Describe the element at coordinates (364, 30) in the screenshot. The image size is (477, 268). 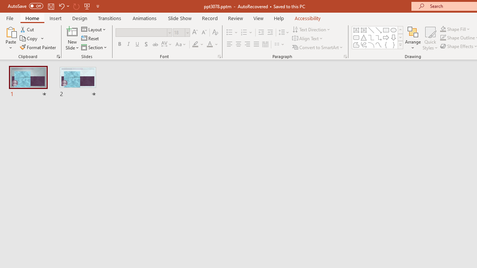
I see `Vertical Text Box` at that location.